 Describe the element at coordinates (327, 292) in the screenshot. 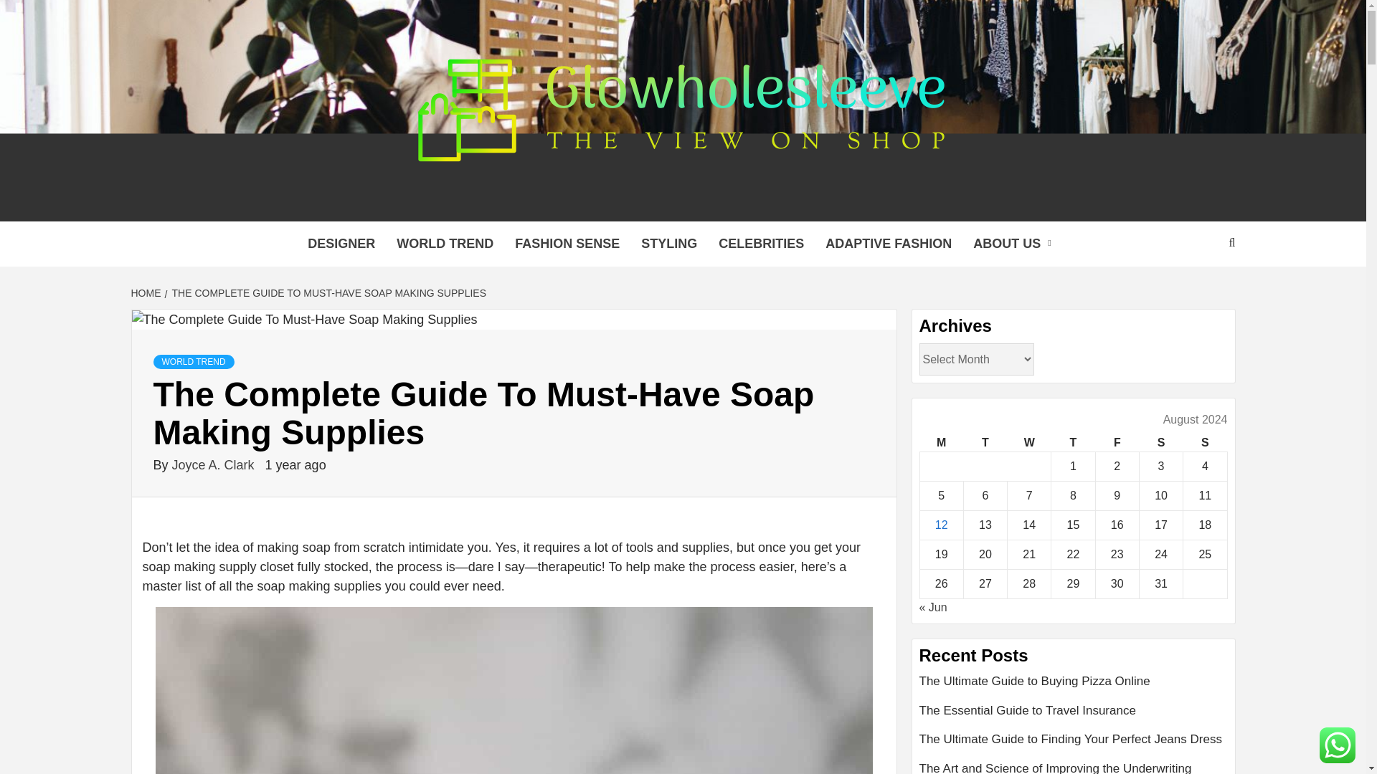

I see `THE COMPLETE GUIDE TO MUST-HAVE SOAP MAKING SUPPLIES` at that location.